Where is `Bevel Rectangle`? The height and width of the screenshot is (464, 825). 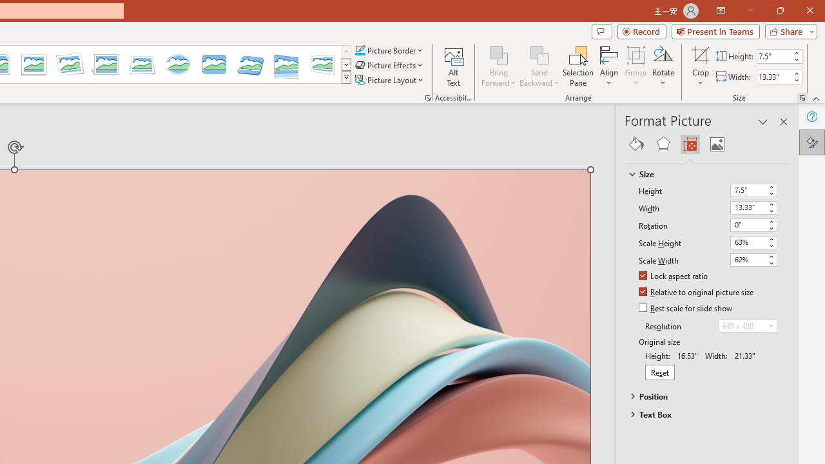 Bevel Rectangle is located at coordinates (214, 64).